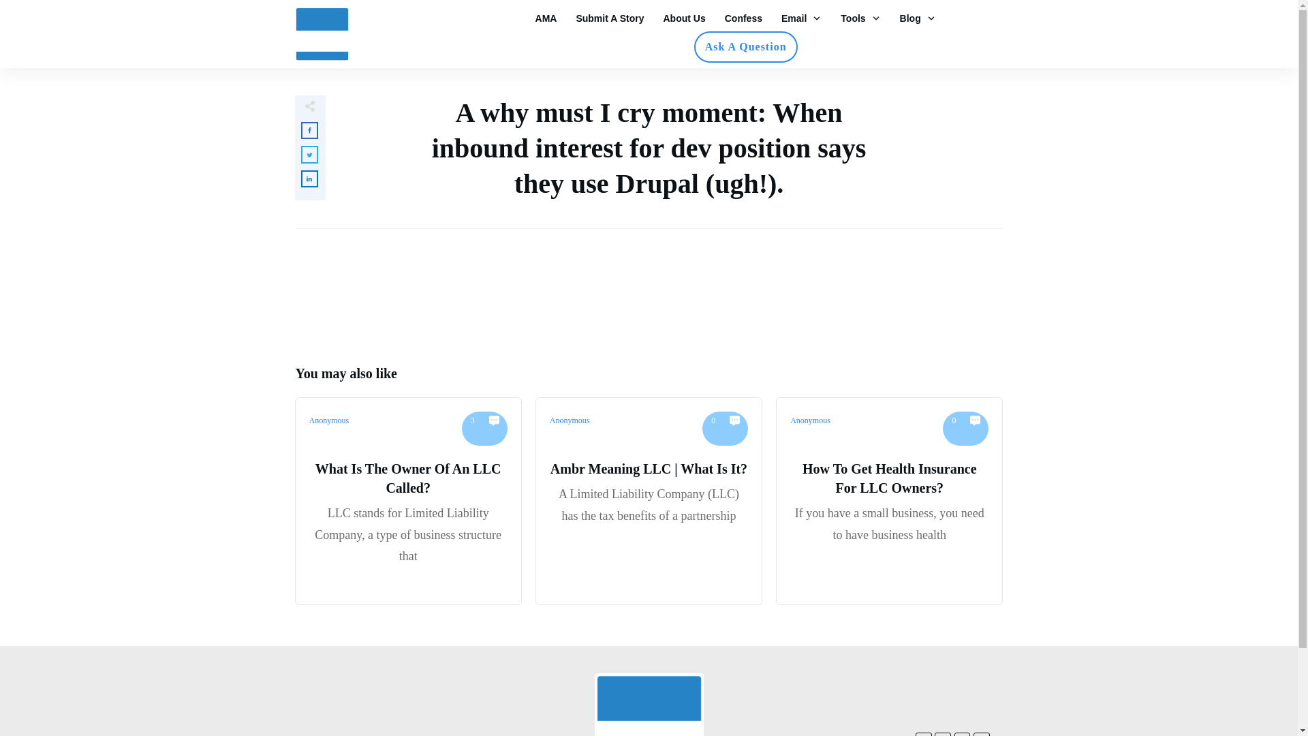 Image resolution: width=1308 pixels, height=736 pixels. What do you see at coordinates (609, 18) in the screenshot?
I see `Submit A Story` at bounding box center [609, 18].